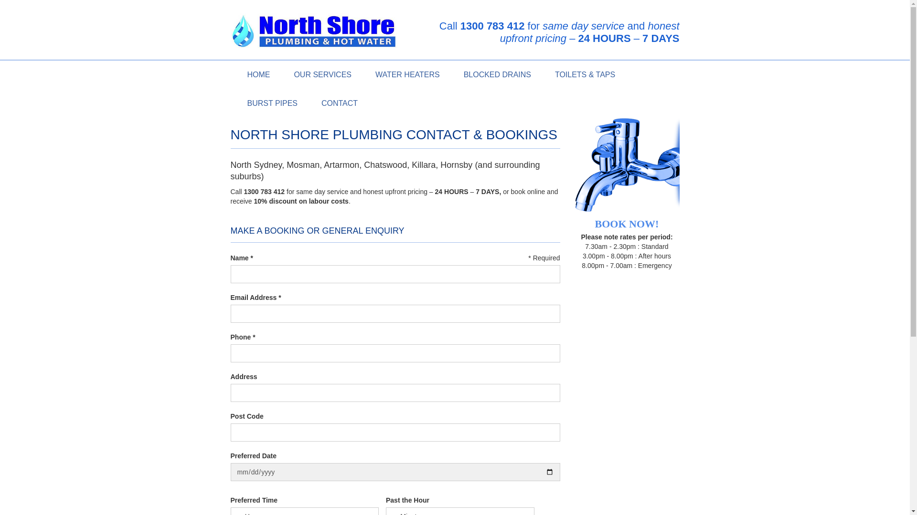 The image size is (917, 515). I want to click on TOILETS & TAPS, so click(585, 74).